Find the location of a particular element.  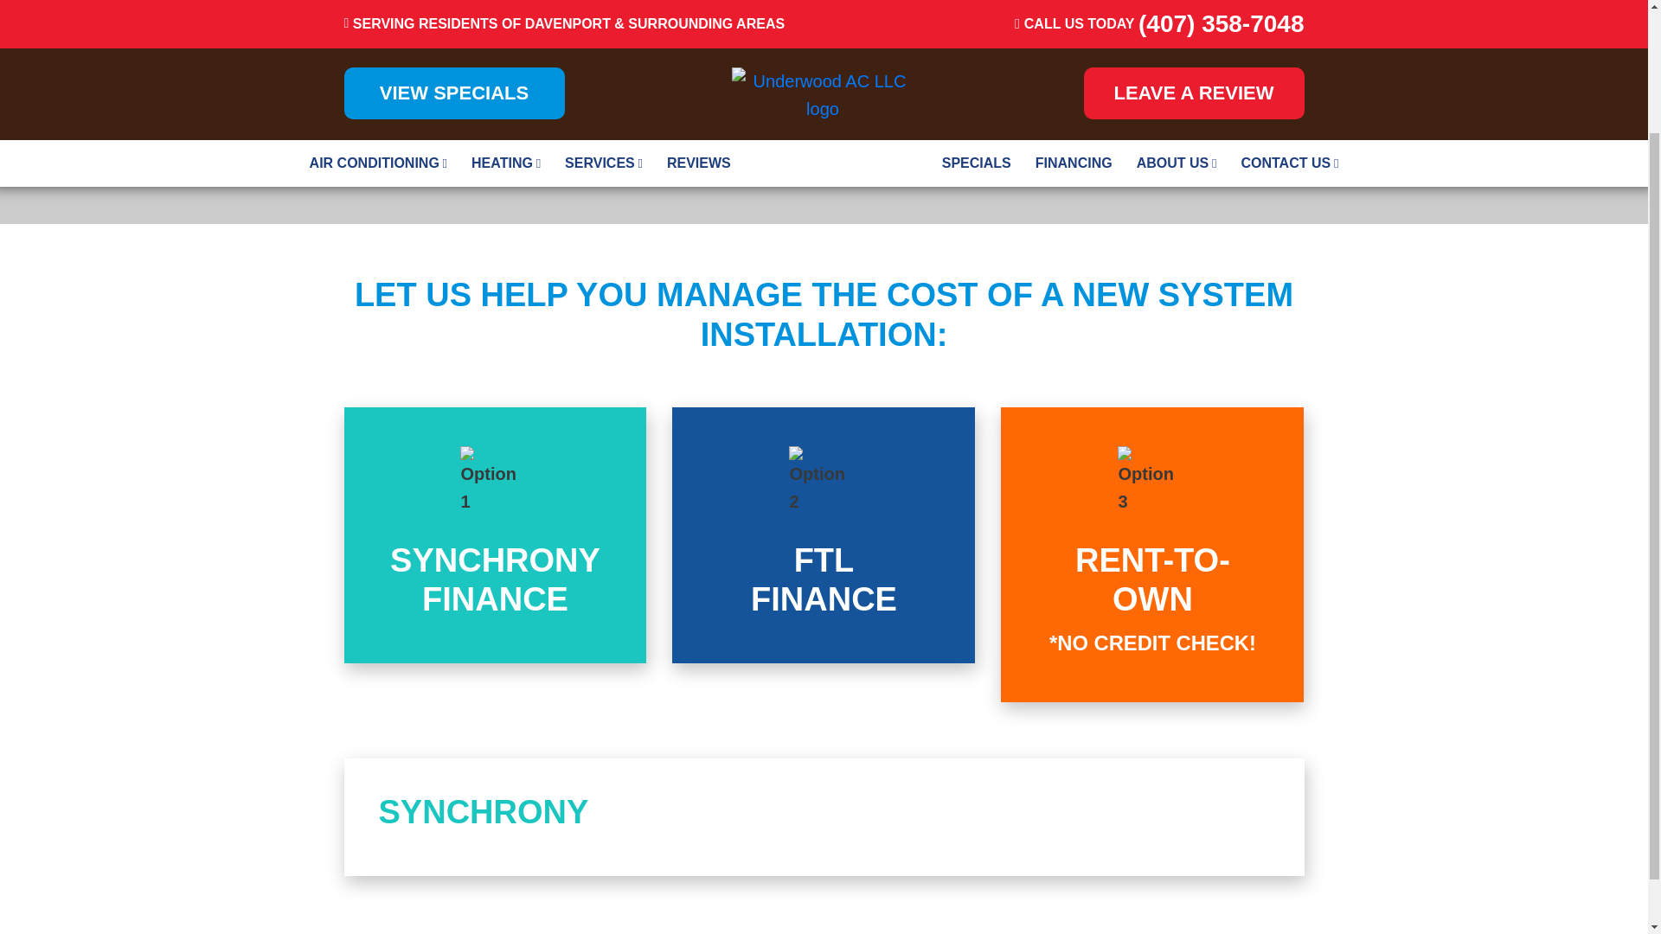

HEATING is located at coordinates (824, 534).